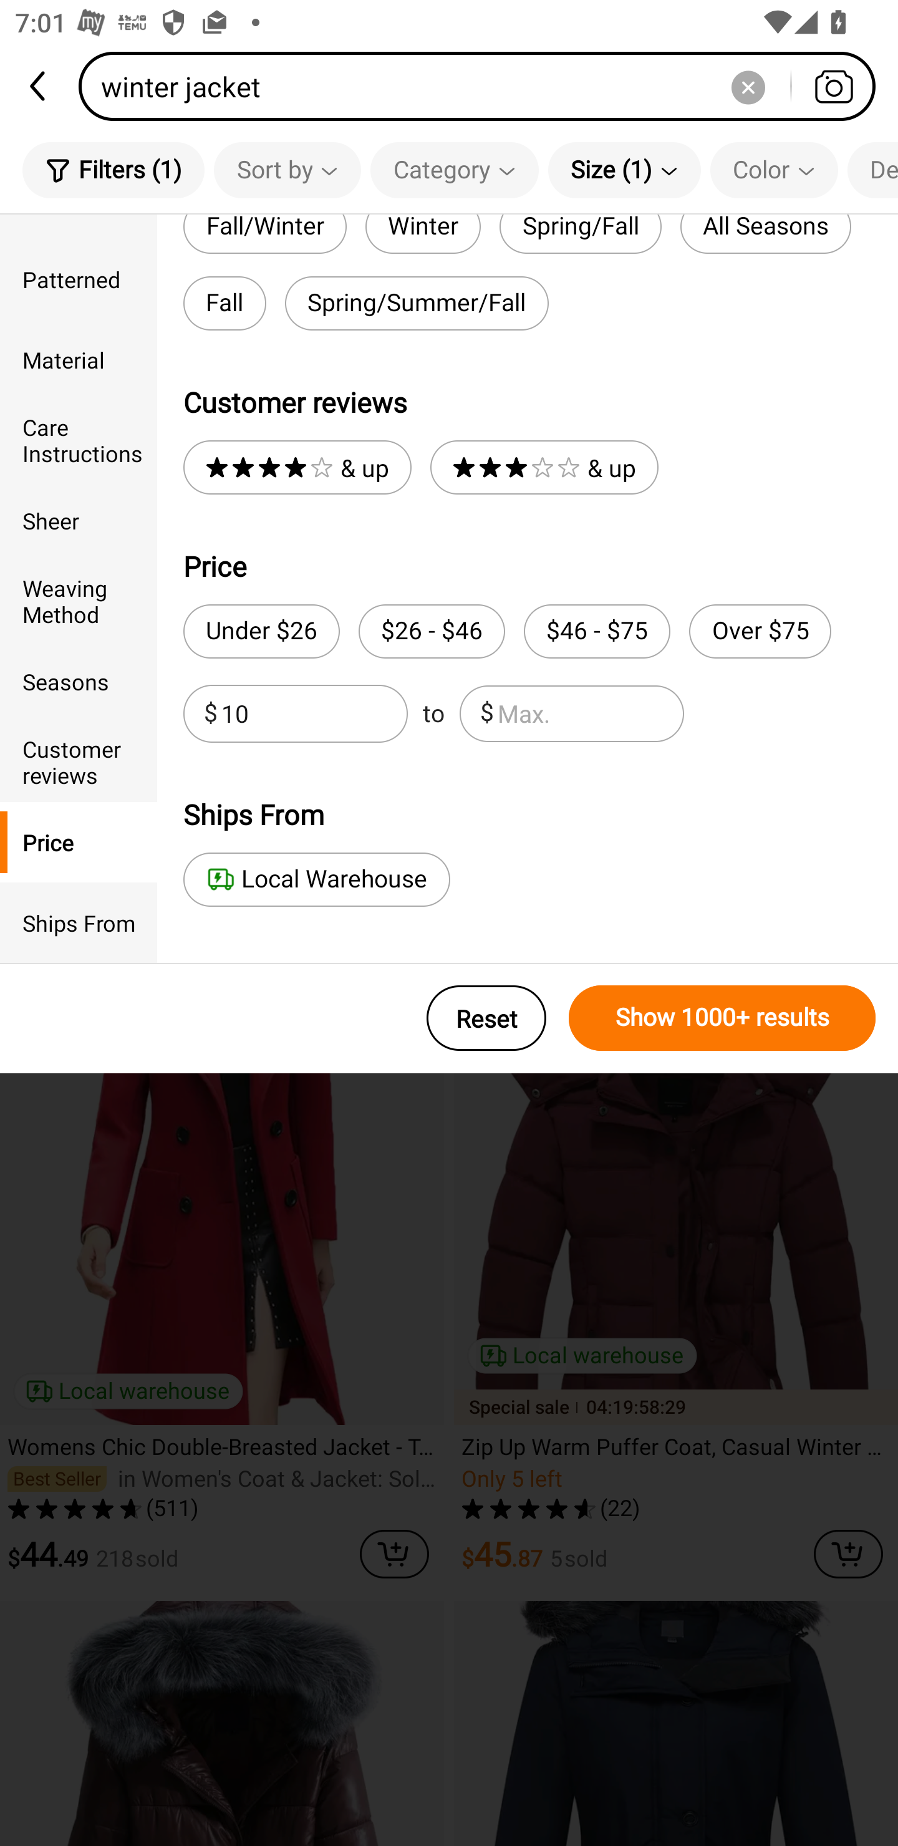 The image size is (898, 1846). What do you see at coordinates (79, 761) in the screenshot?
I see `Customer reviews` at bounding box center [79, 761].